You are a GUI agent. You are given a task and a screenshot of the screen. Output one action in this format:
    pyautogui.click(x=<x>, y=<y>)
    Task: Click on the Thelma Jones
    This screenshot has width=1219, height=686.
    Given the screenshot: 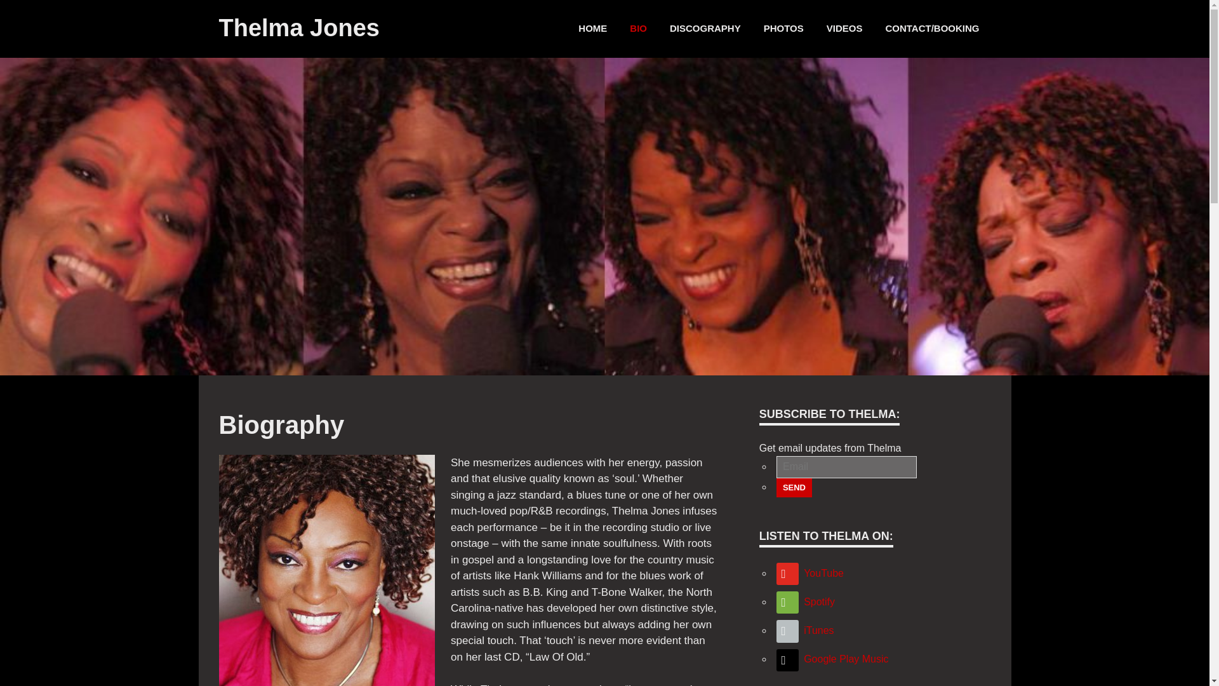 What is the action you would take?
    pyautogui.click(x=298, y=27)
    